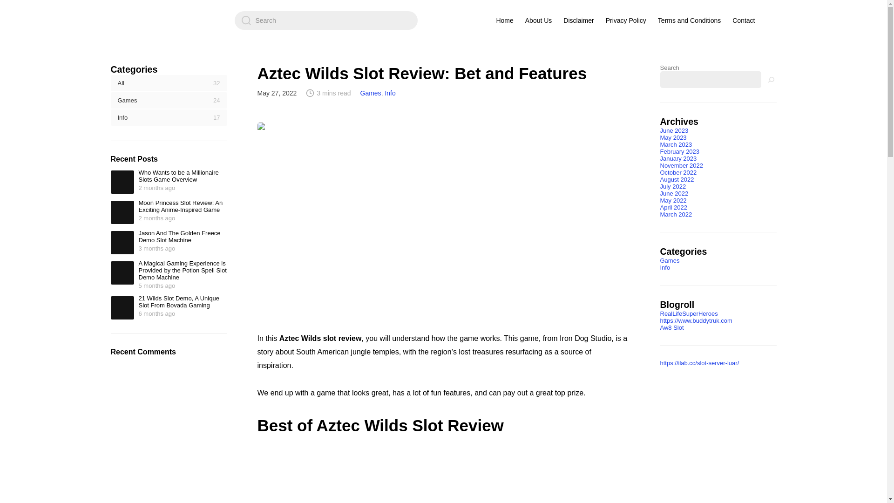  I want to click on Terms and Conditions, so click(689, 20).